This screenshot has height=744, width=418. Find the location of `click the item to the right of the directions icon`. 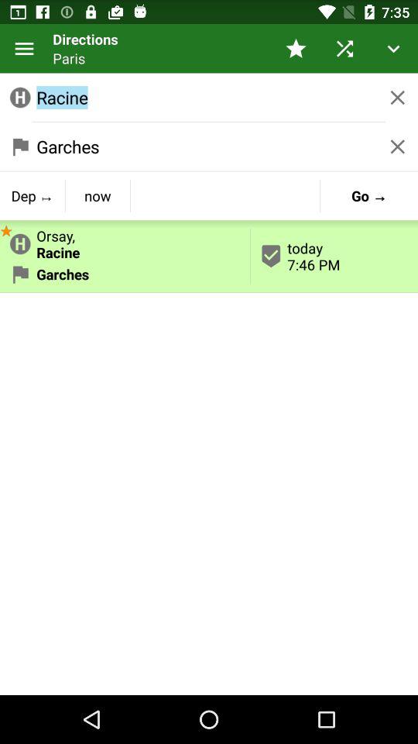

click the item to the right of the directions icon is located at coordinates (296, 48).